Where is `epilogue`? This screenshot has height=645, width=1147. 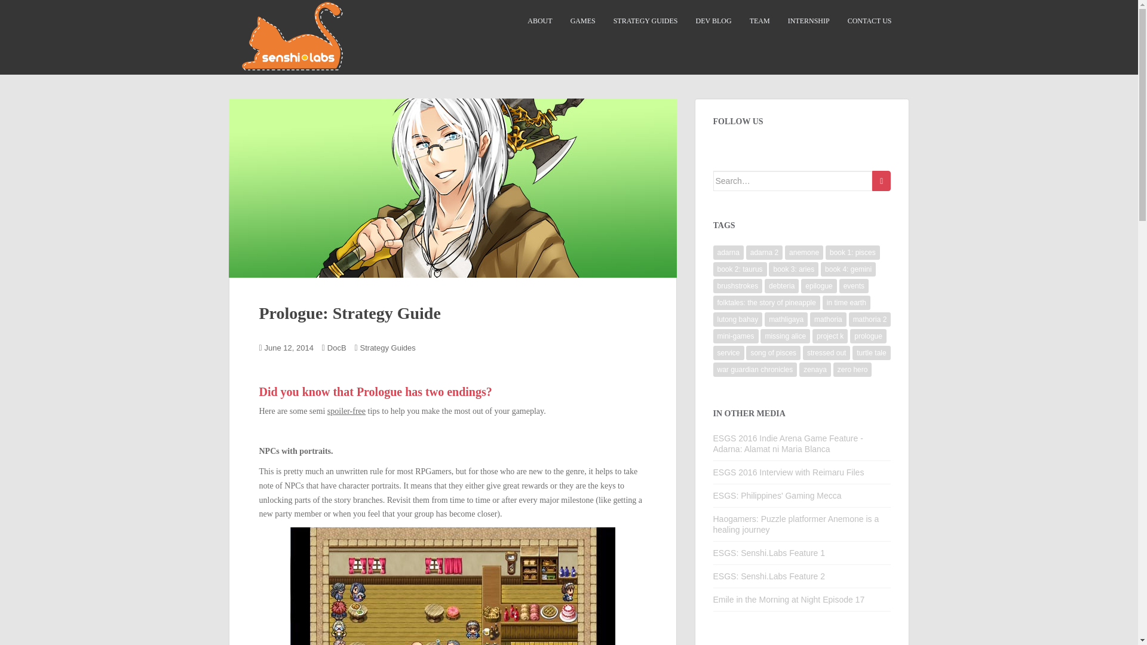 epilogue is located at coordinates (818, 285).